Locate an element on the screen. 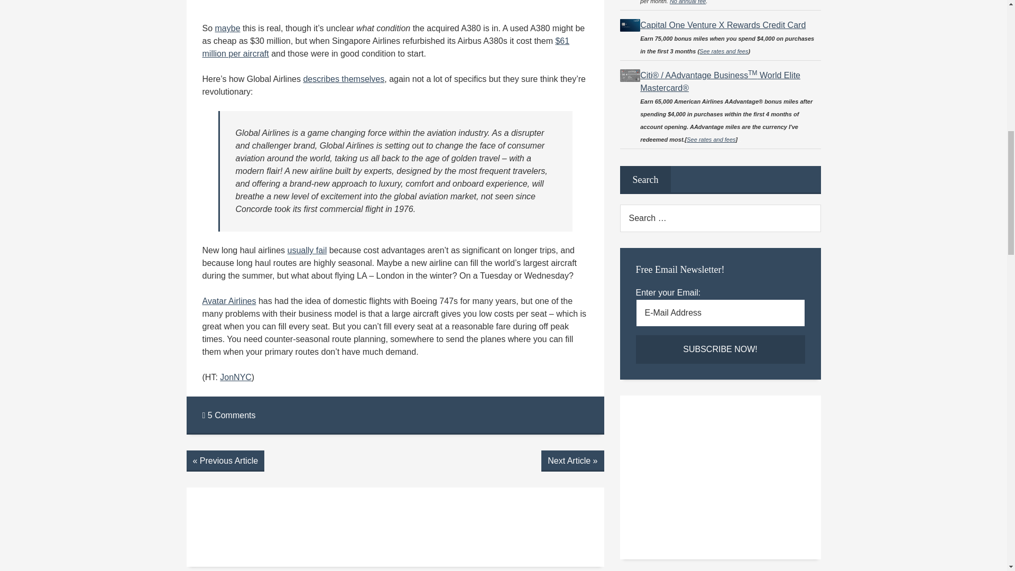  E-Mail Address is located at coordinates (720, 312).